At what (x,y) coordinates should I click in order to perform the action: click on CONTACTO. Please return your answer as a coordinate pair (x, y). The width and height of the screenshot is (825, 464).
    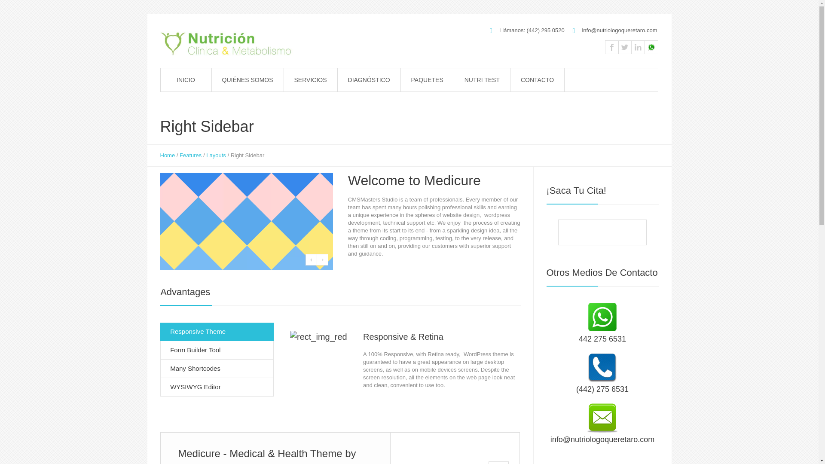
    Looking at the image, I should click on (537, 79).